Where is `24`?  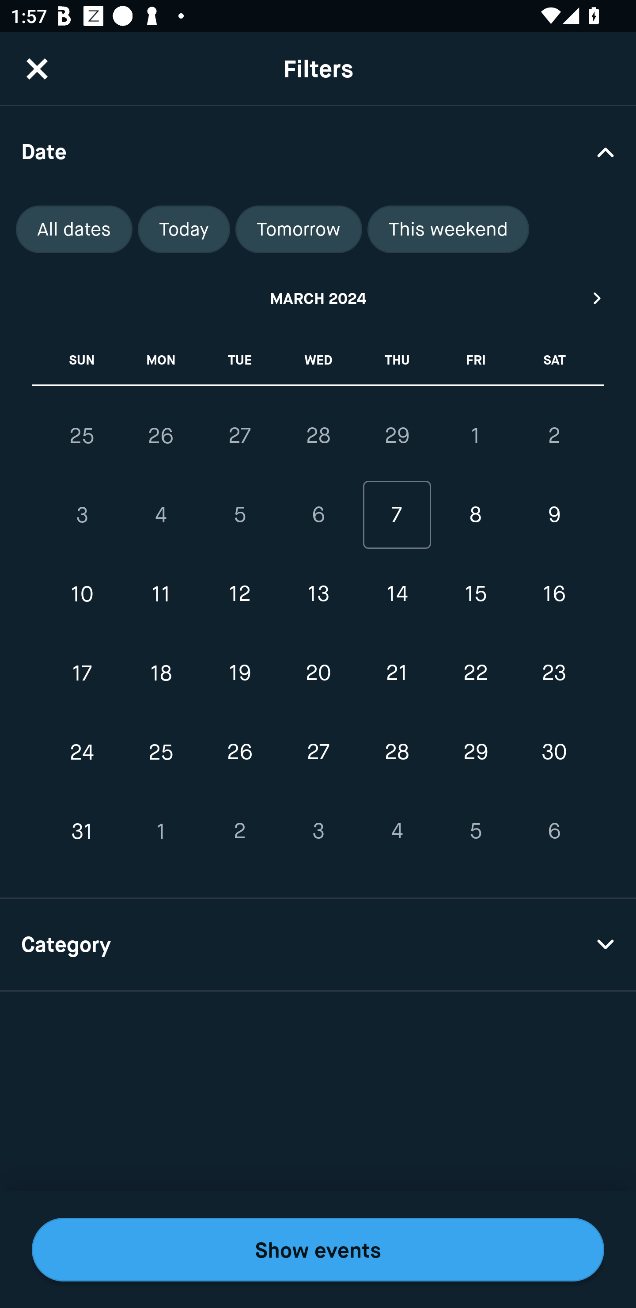 24 is located at coordinates (82, 752).